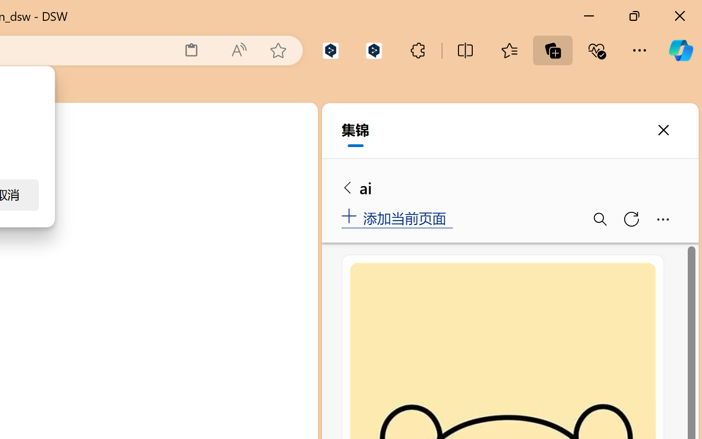 The width and height of the screenshot is (702, 439). I want to click on Copilot (Ctrl+Shift+.), so click(681, 50).